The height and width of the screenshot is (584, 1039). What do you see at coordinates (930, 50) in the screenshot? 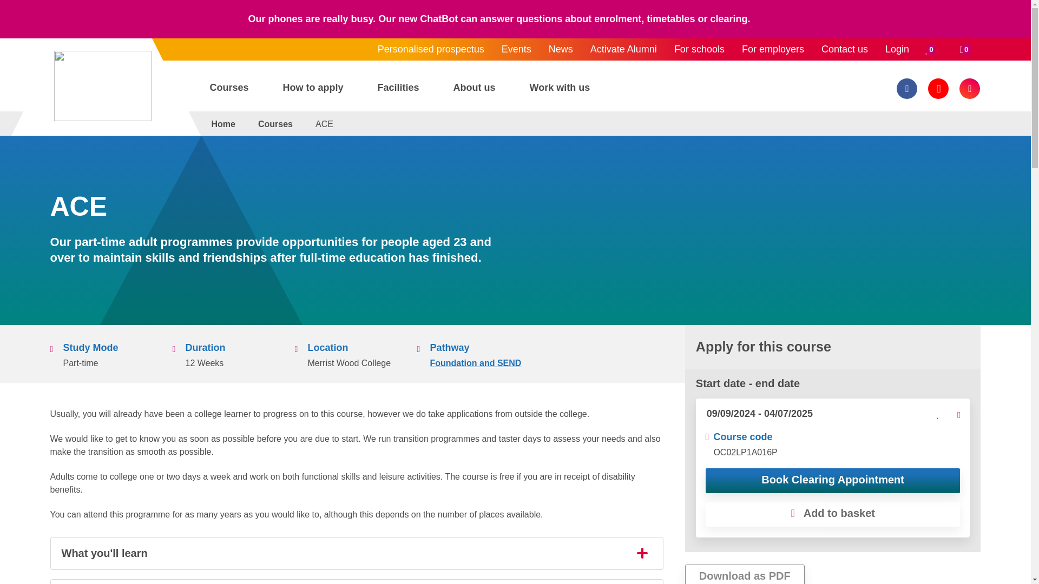
I see `0` at bounding box center [930, 50].